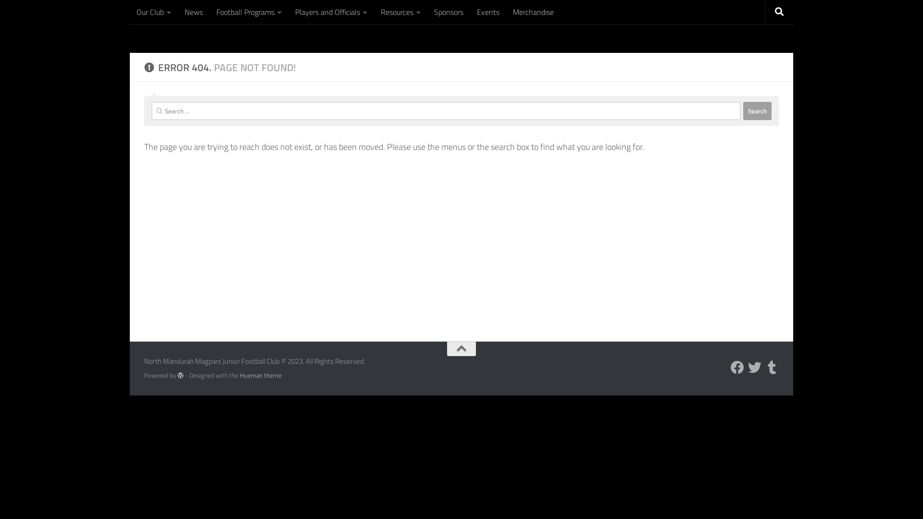 The image size is (923, 519). What do you see at coordinates (755, 368) in the screenshot?
I see `Follow us on Twitter` at bounding box center [755, 368].